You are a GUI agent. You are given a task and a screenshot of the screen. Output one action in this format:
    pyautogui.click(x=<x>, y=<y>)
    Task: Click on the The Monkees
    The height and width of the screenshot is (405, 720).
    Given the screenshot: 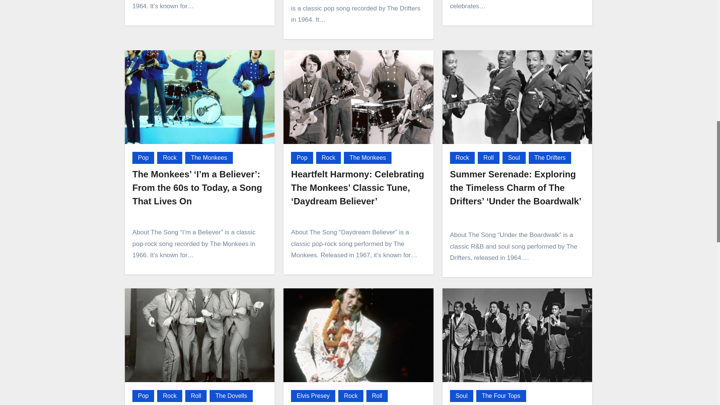 What is the action you would take?
    pyautogui.click(x=208, y=158)
    